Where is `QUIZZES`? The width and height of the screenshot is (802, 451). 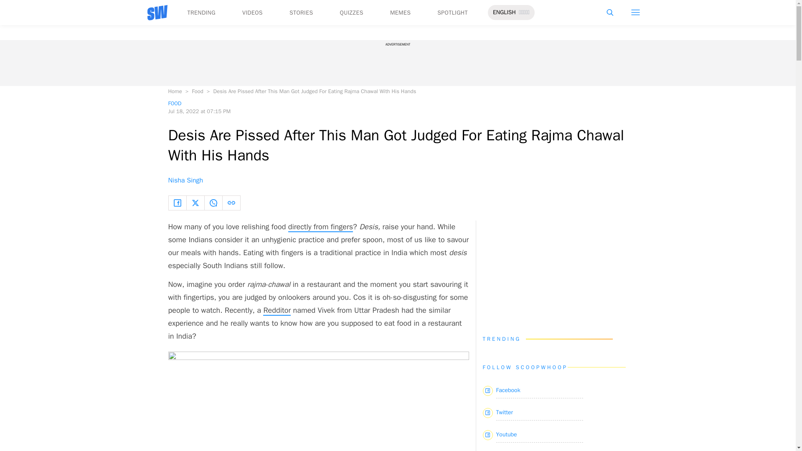 QUIZZES is located at coordinates (352, 13).